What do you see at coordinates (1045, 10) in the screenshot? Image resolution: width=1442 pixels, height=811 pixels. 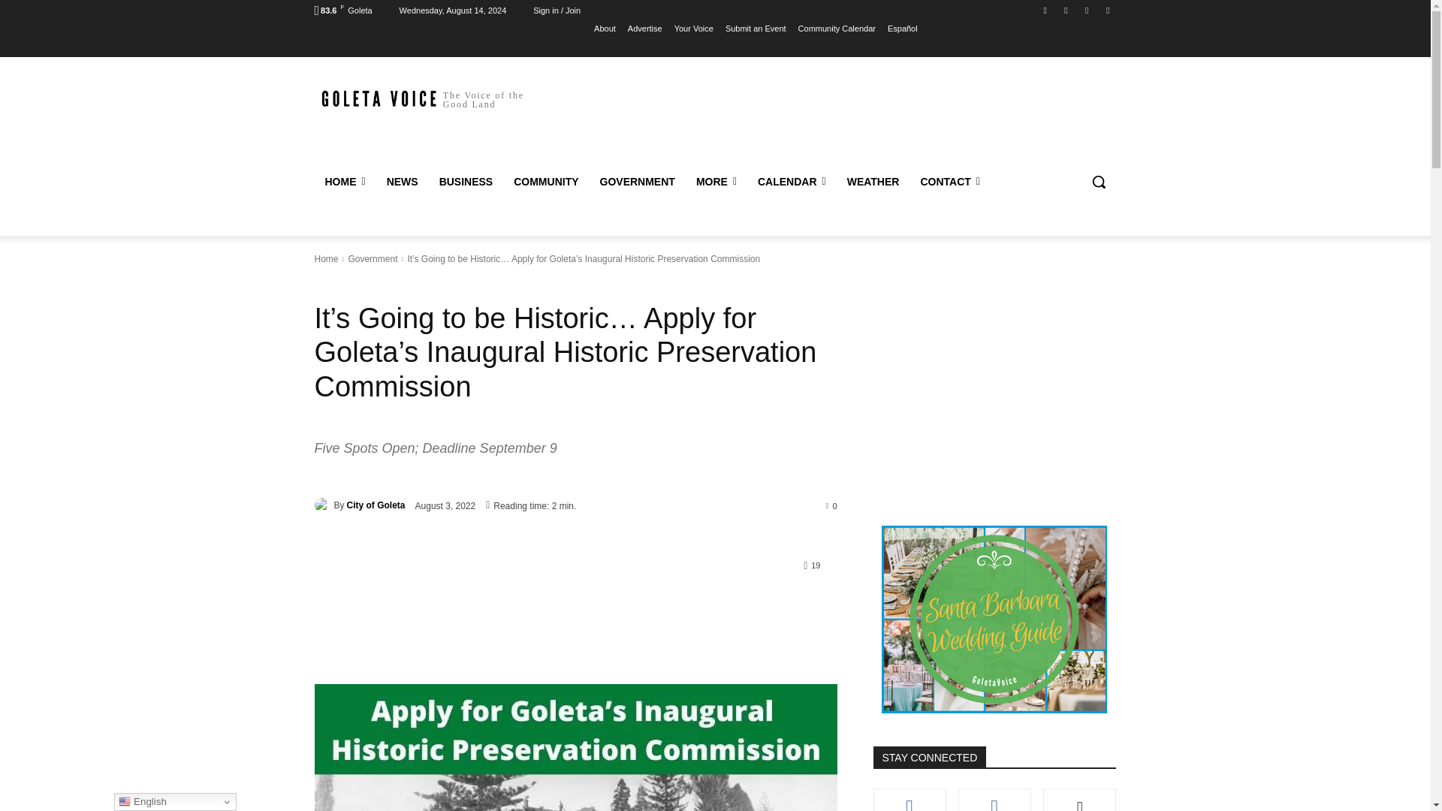 I see `Facebook` at bounding box center [1045, 10].